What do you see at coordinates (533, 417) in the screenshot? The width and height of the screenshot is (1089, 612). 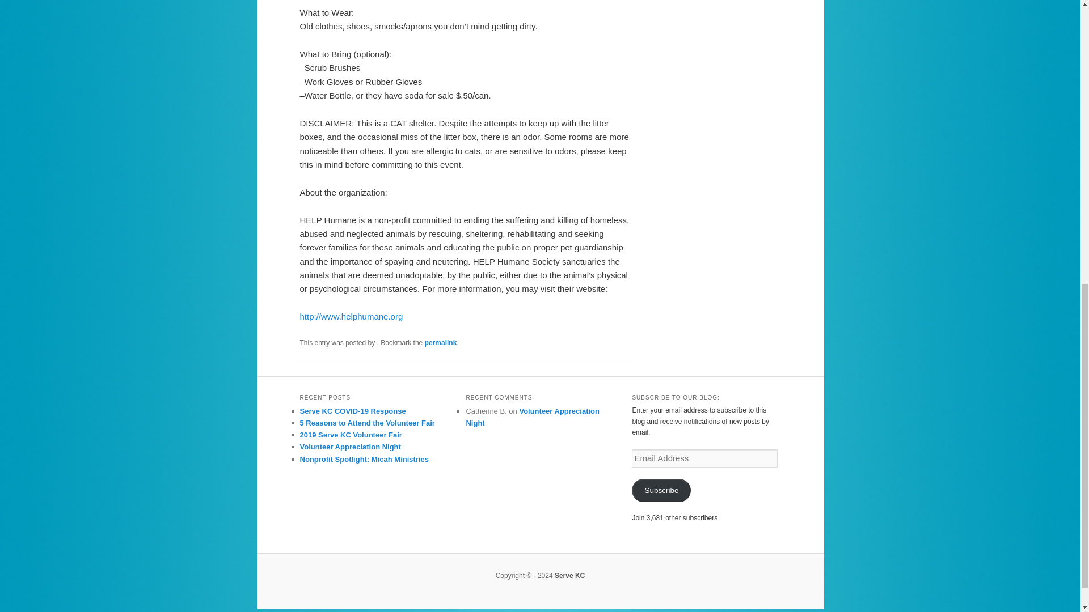 I see `Volunteer Appreciation Night` at bounding box center [533, 417].